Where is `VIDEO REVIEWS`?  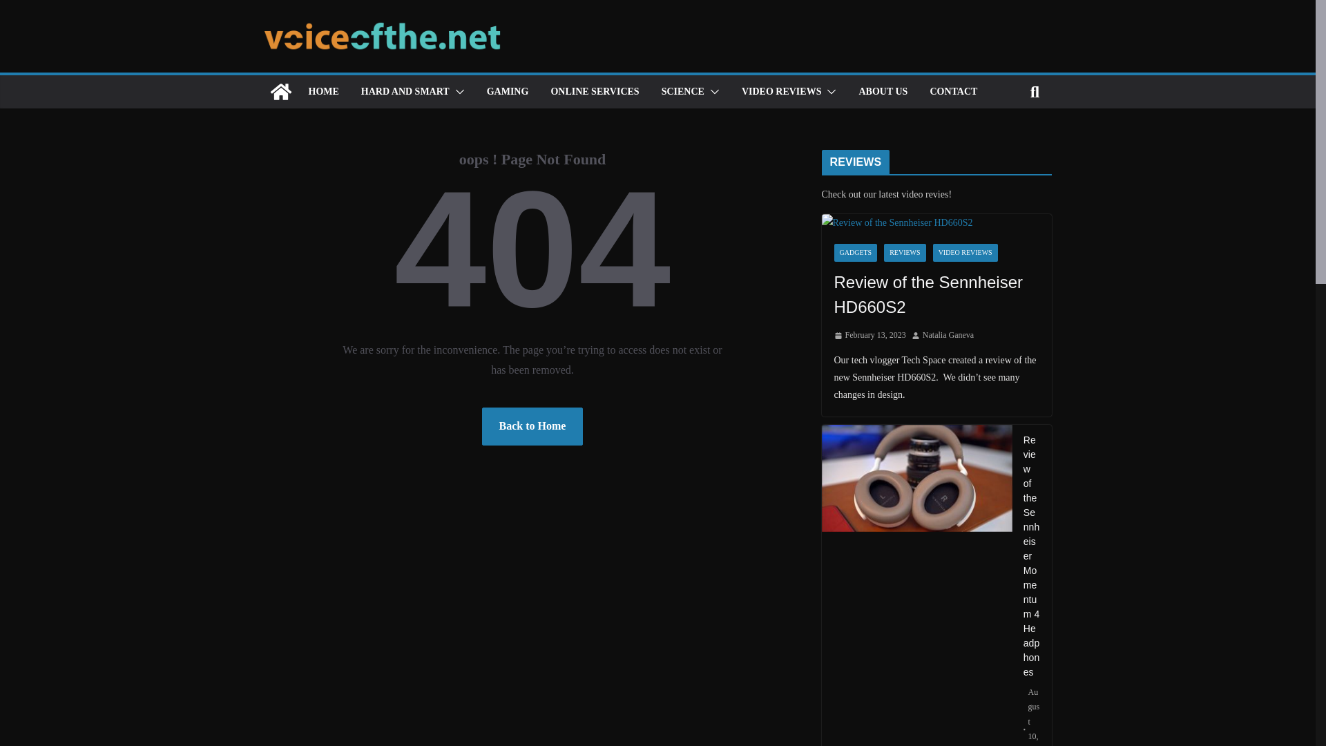
VIDEO REVIEWS is located at coordinates (965, 253).